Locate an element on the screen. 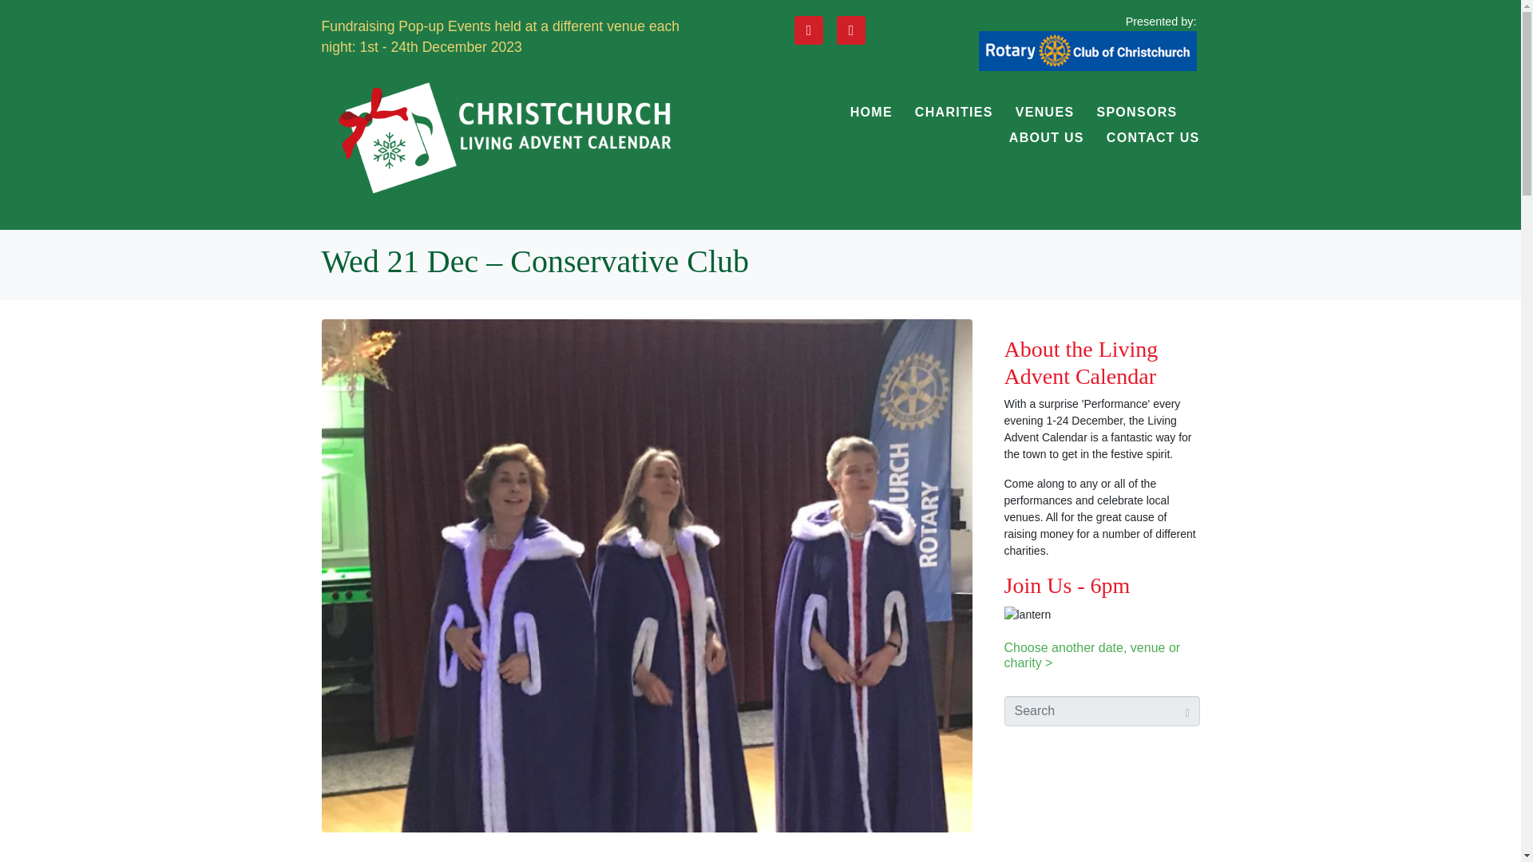 The width and height of the screenshot is (1533, 862). VENUES is located at coordinates (1044, 112).